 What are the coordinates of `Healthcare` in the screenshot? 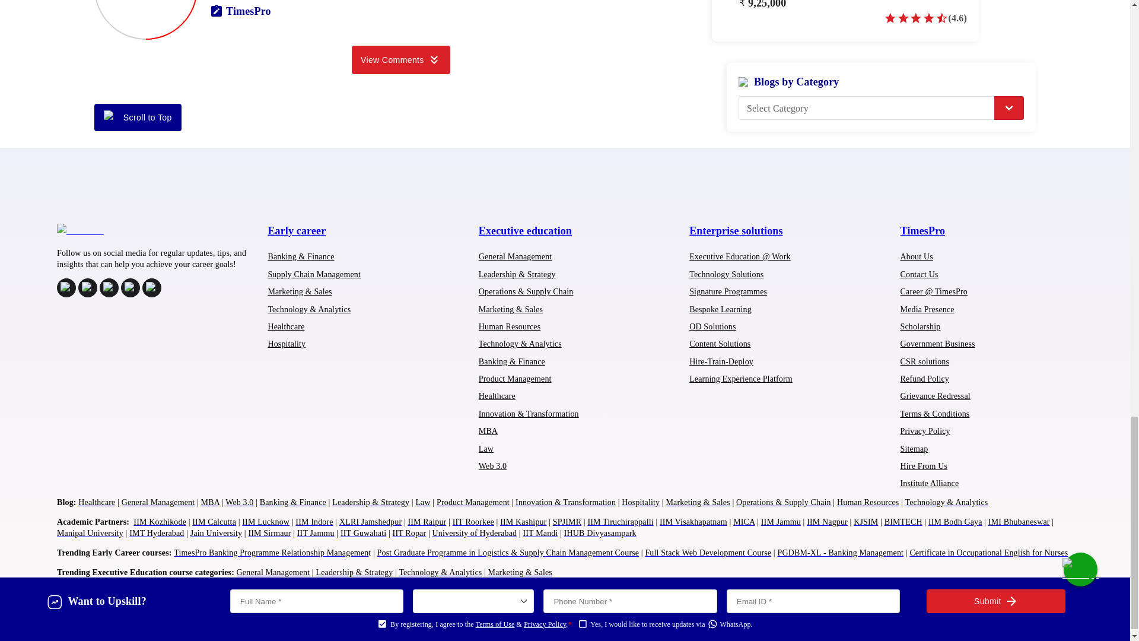 It's located at (286, 326).